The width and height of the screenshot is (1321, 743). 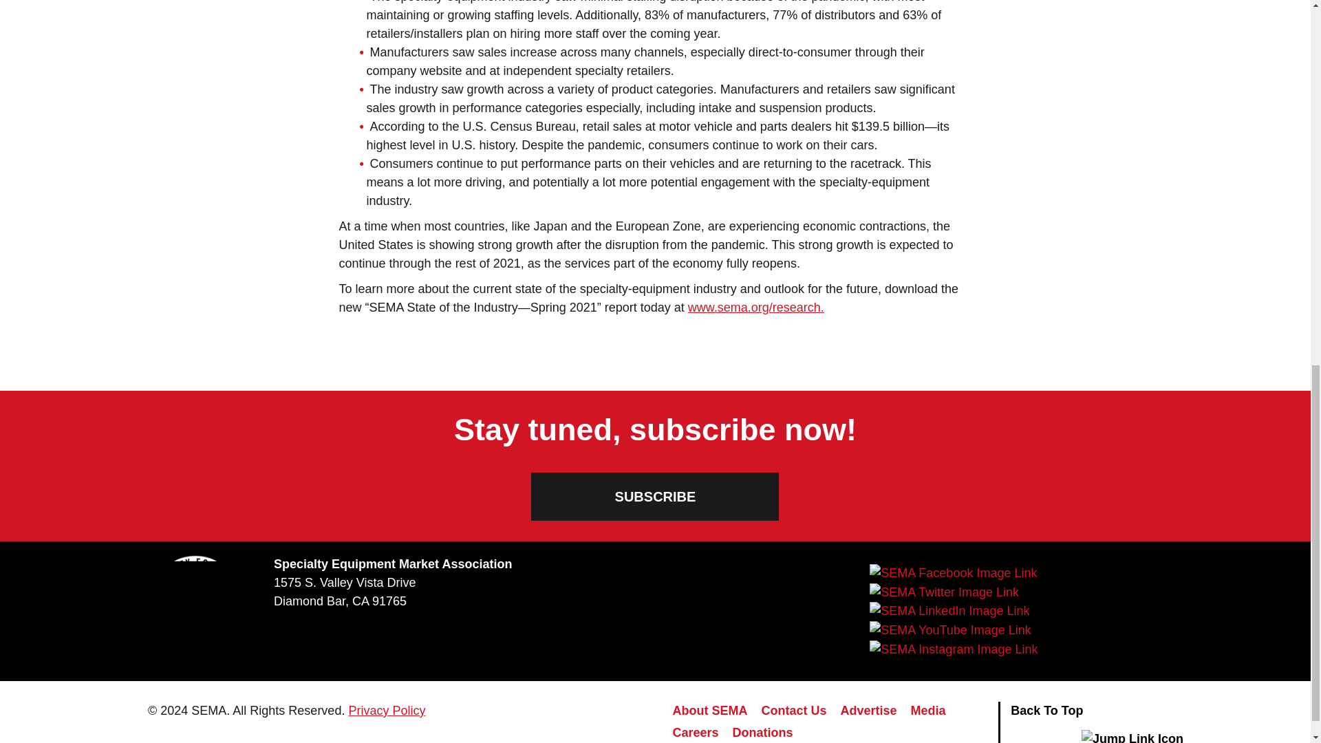 What do you see at coordinates (944, 592) in the screenshot?
I see `SEMA Twitter Link` at bounding box center [944, 592].